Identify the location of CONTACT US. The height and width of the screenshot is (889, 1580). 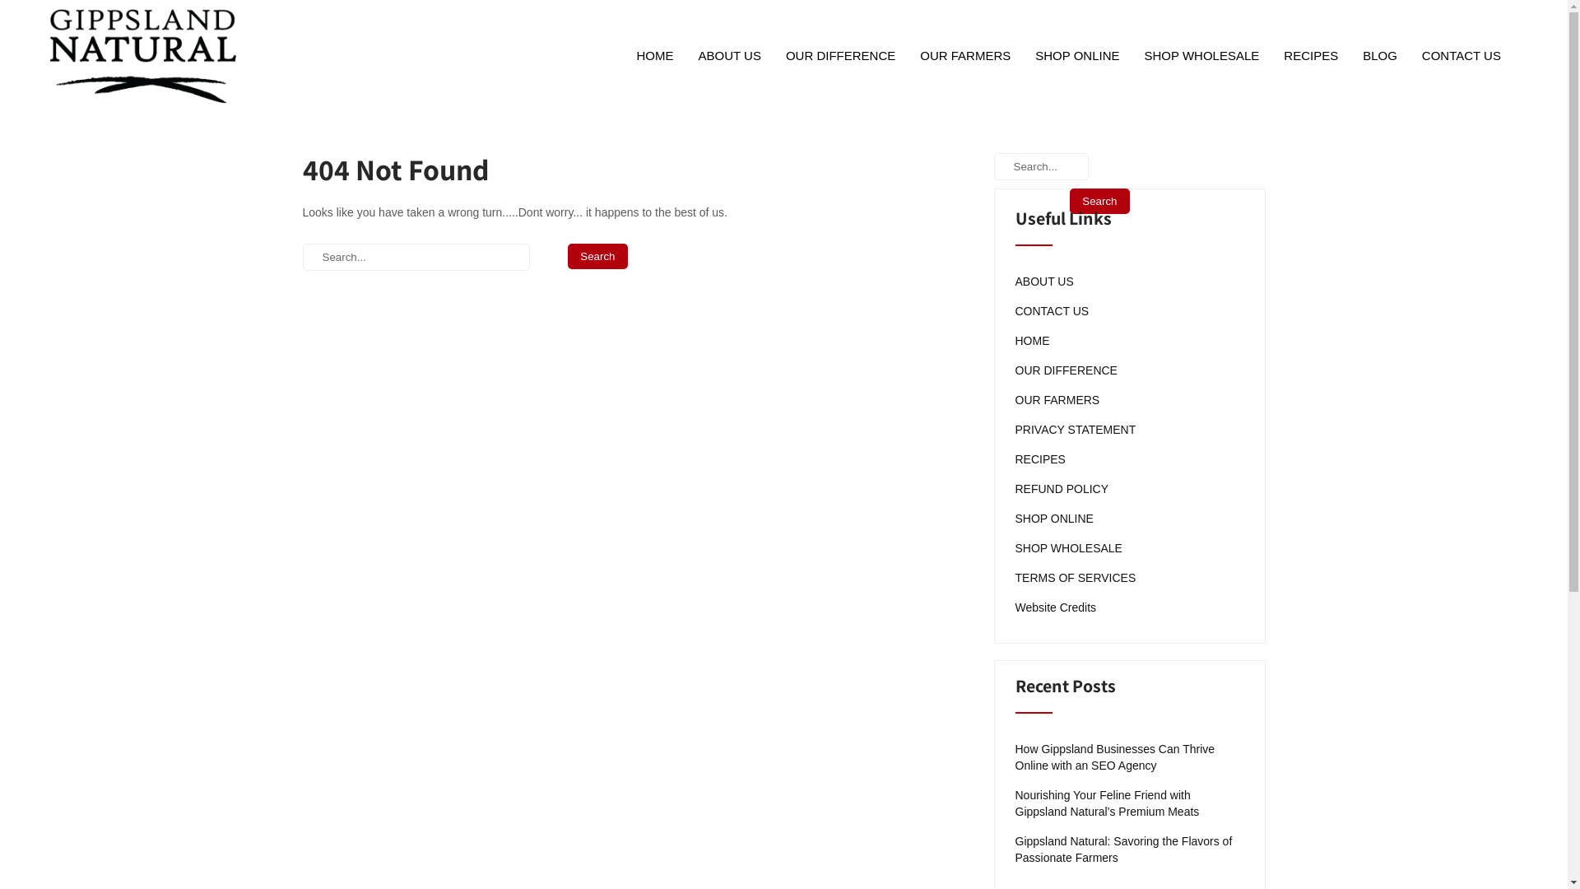
(1461, 56).